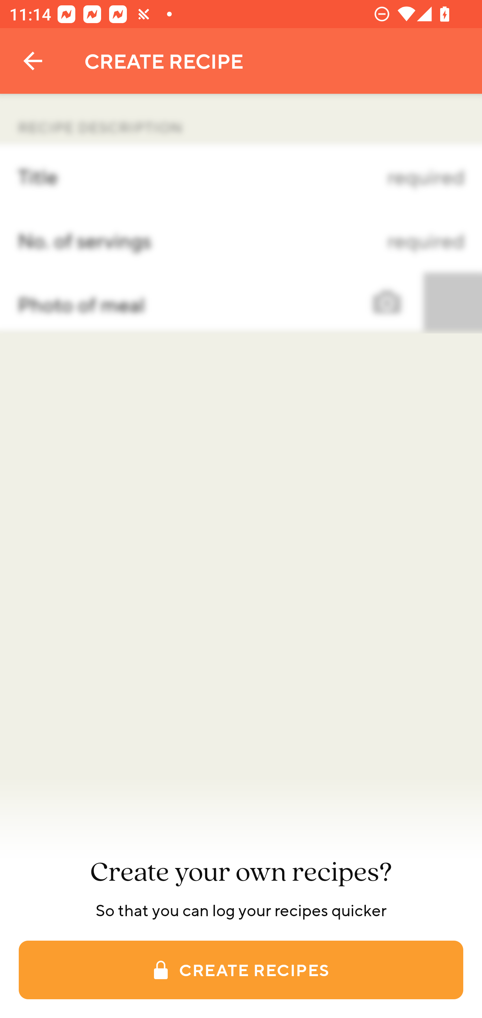 The image size is (482, 1018). What do you see at coordinates (241, 970) in the screenshot?
I see `CREATE RECIPES` at bounding box center [241, 970].